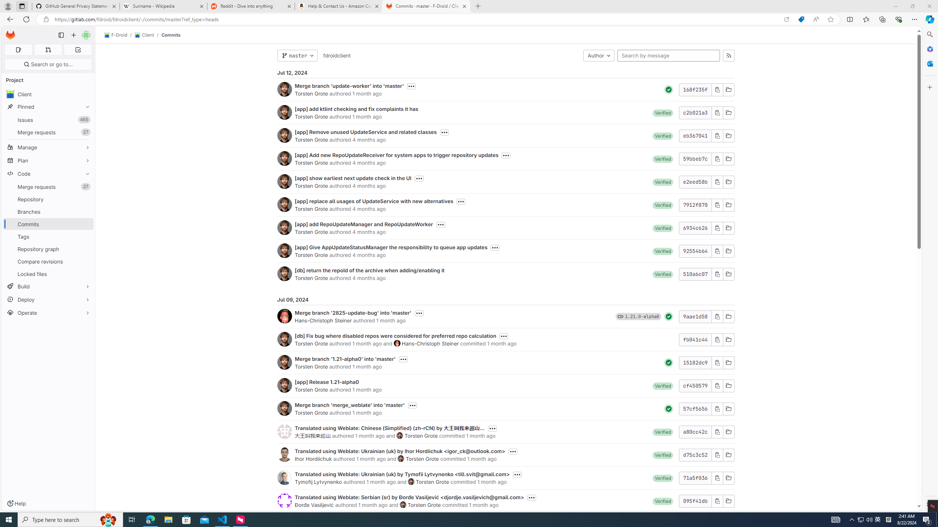  Describe the element at coordinates (108, 520) in the screenshot. I see `Search highlights icon opens search home window` at that location.